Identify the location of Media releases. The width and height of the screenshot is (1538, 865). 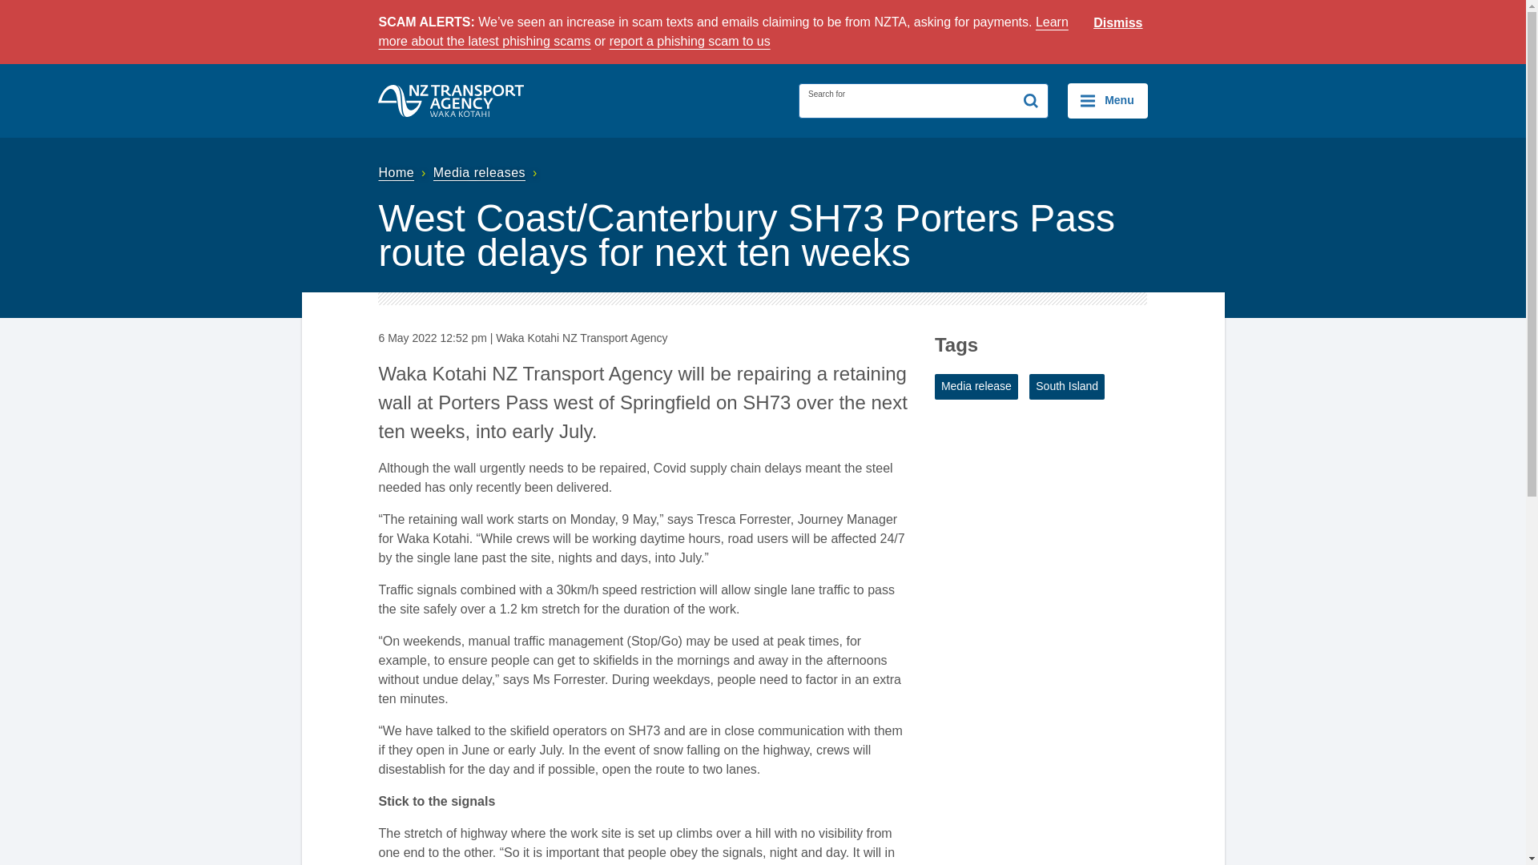
(487, 172).